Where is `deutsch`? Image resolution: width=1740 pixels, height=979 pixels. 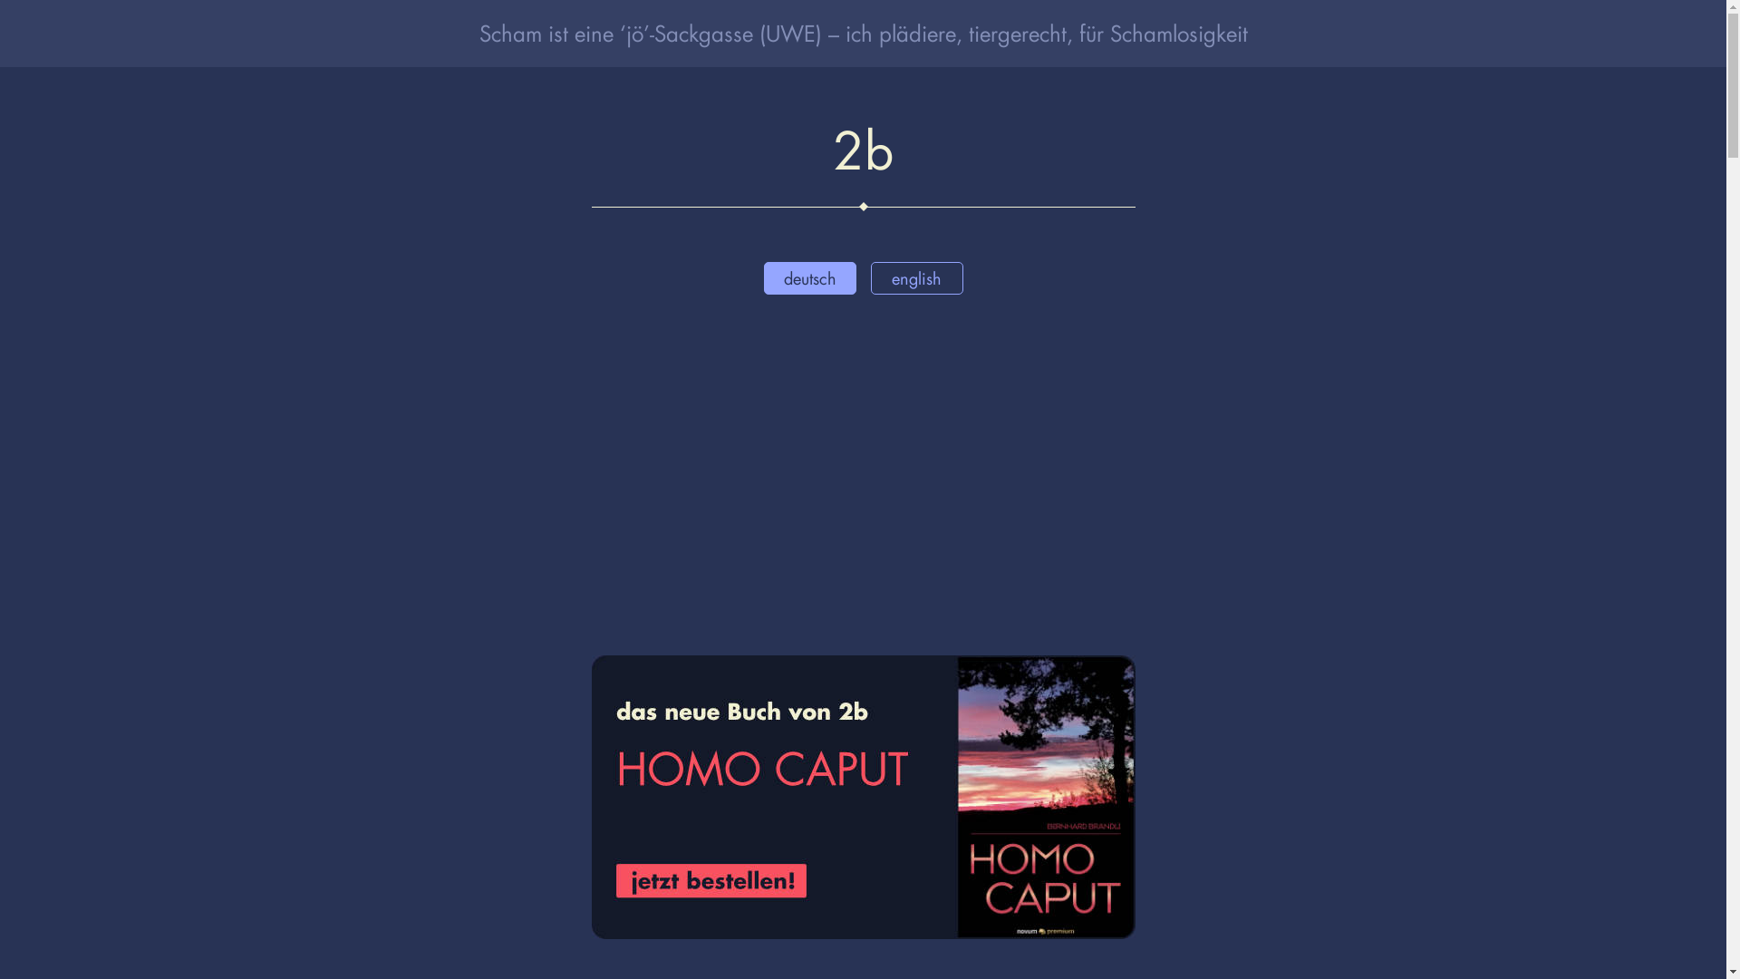 deutsch is located at coordinates (809, 278).